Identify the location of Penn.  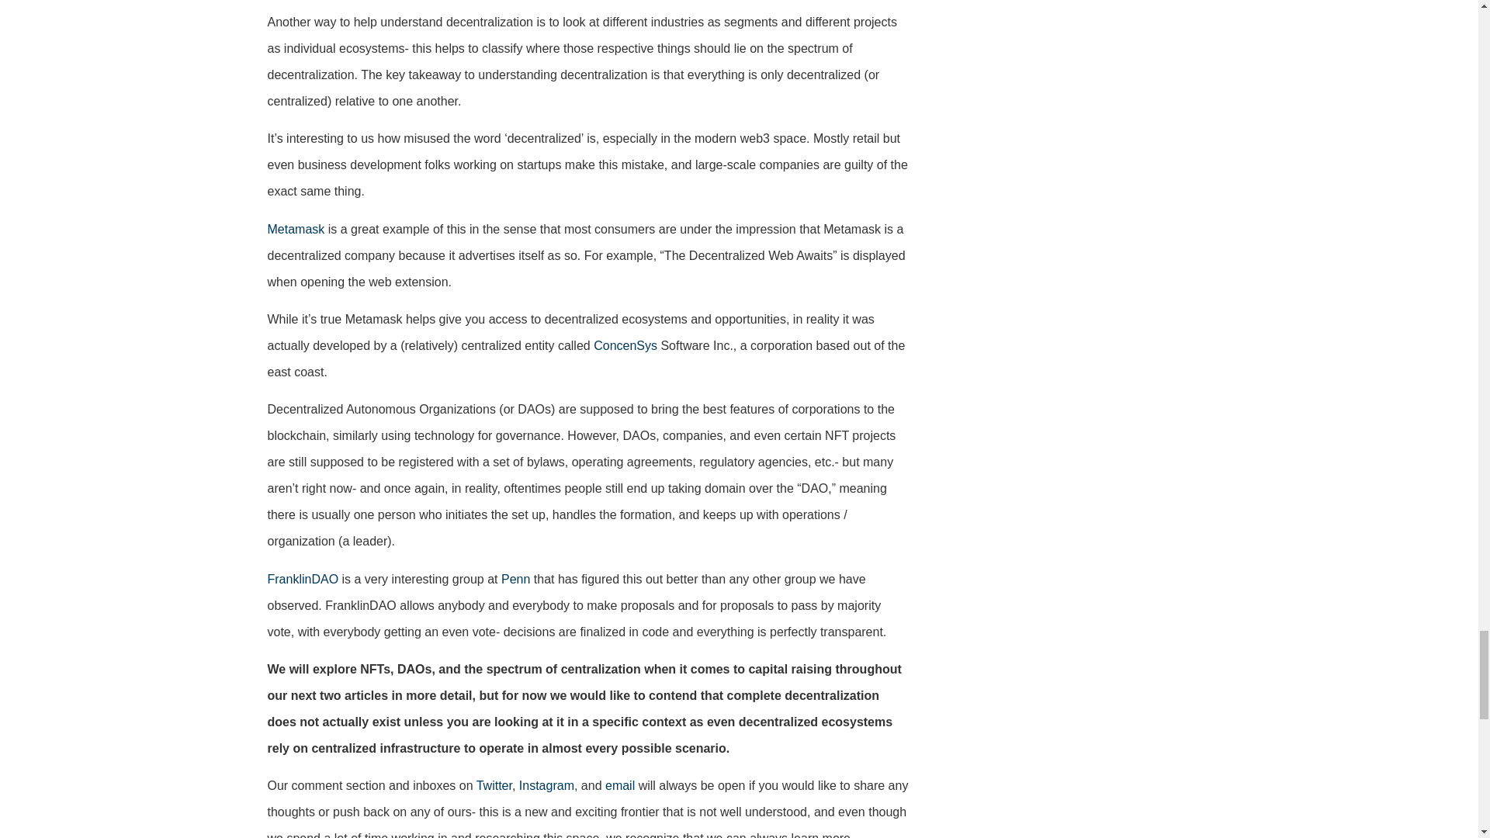
(515, 579).